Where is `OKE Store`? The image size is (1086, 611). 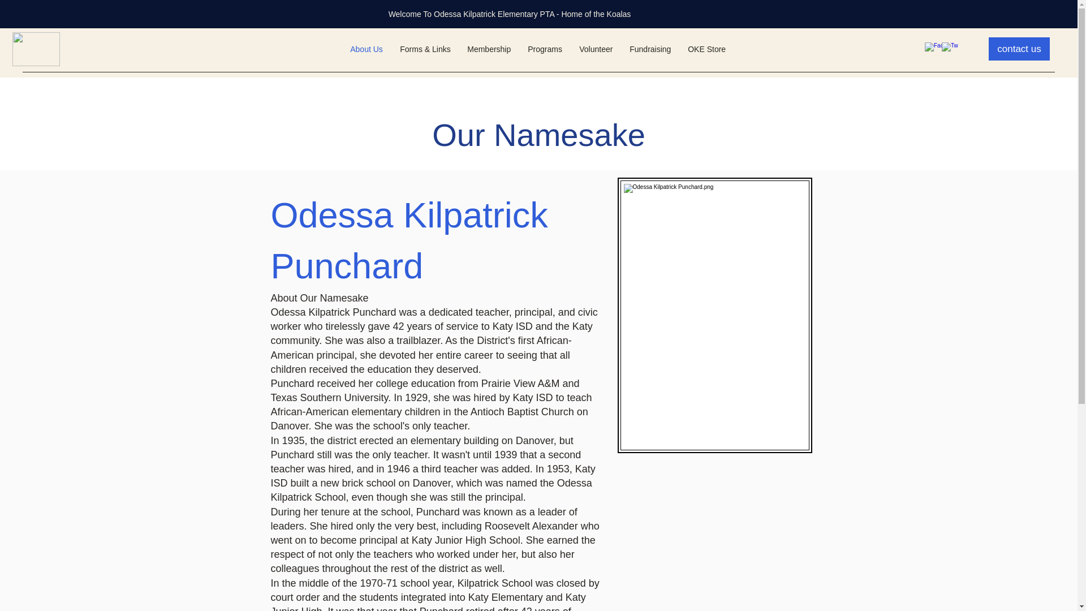
OKE Store is located at coordinates (706, 49).